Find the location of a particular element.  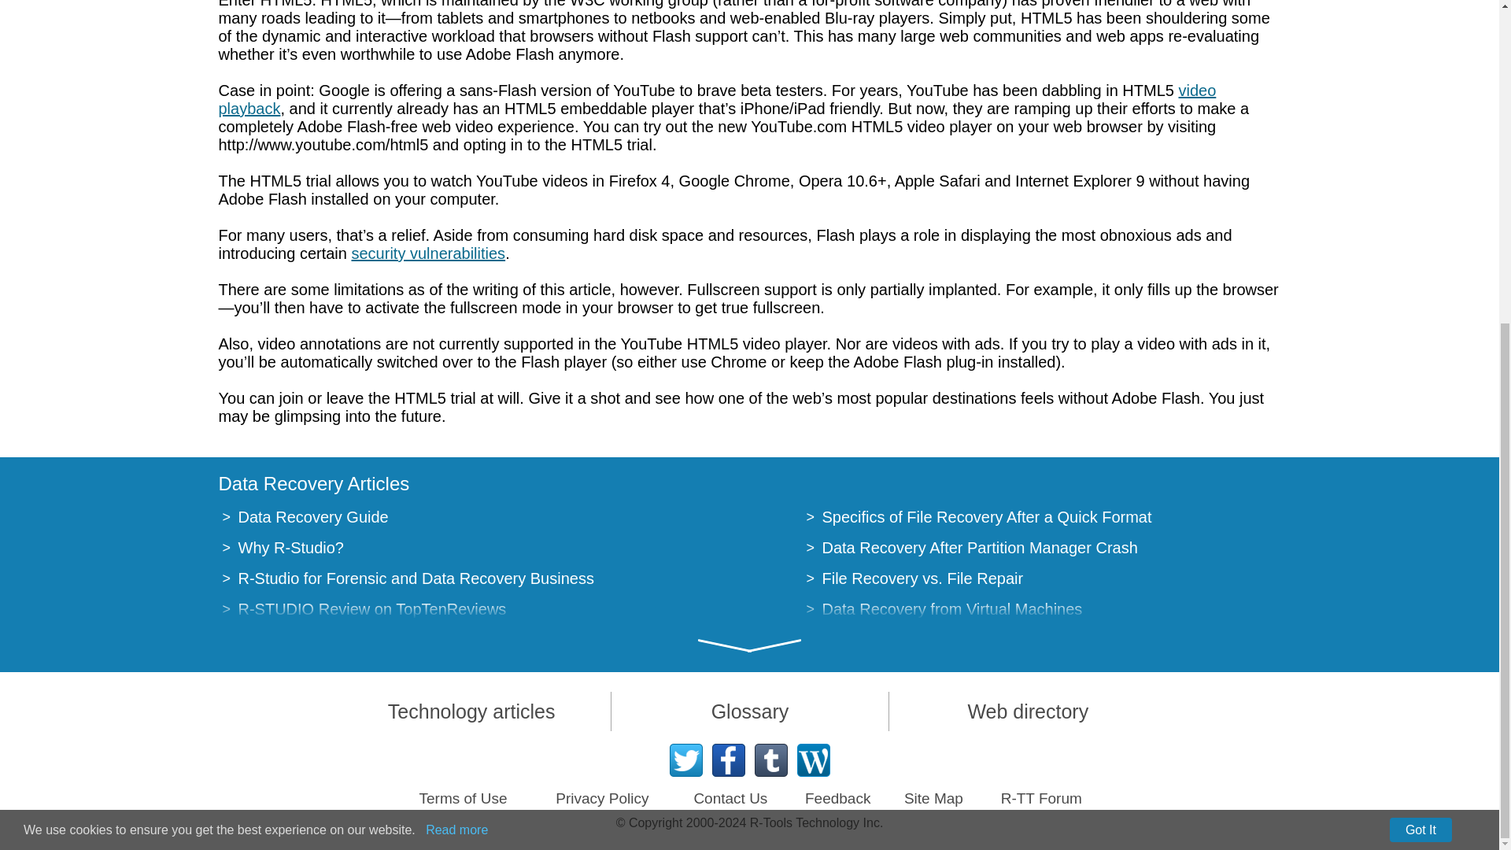

Wordpress is located at coordinates (812, 760).